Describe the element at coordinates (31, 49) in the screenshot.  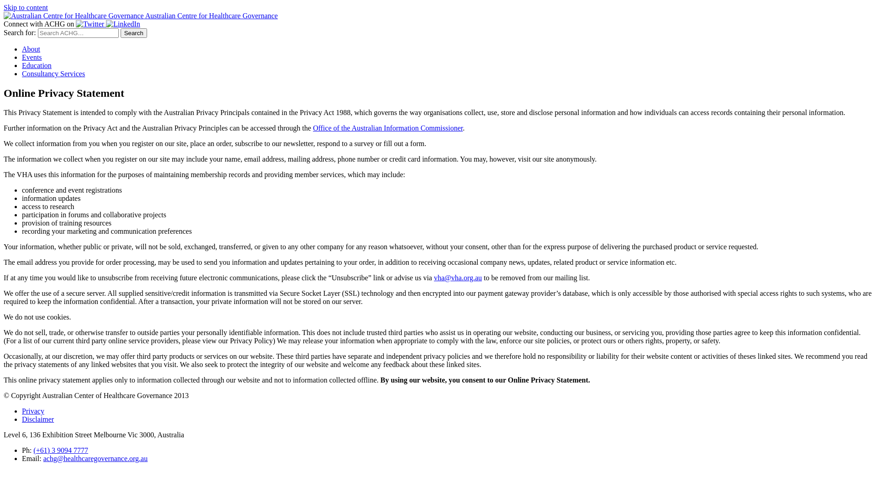
I see `About` at that location.